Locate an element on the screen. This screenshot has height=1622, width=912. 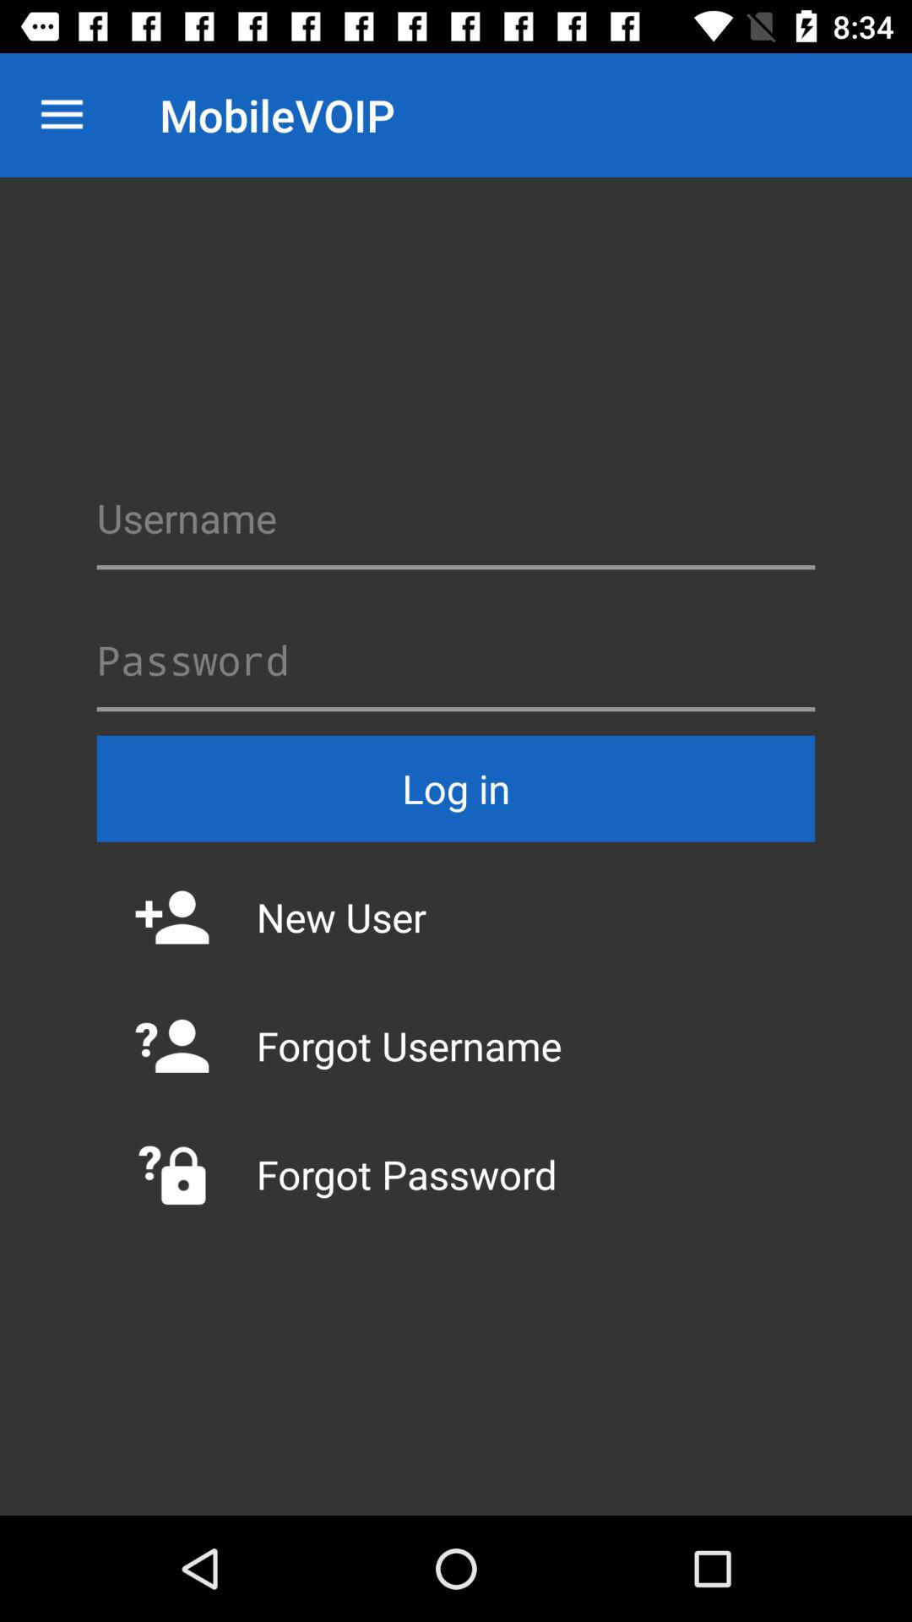
turn off the item below log in icon is located at coordinates (456, 917).